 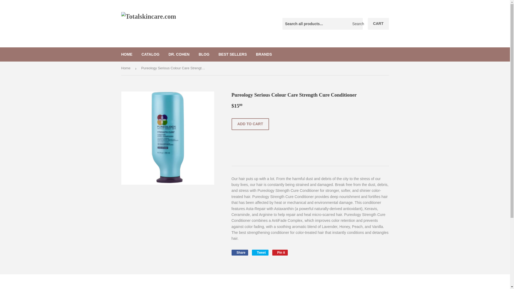 What do you see at coordinates (280, 253) in the screenshot?
I see `Pin on Pinterest` at bounding box center [280, 253].